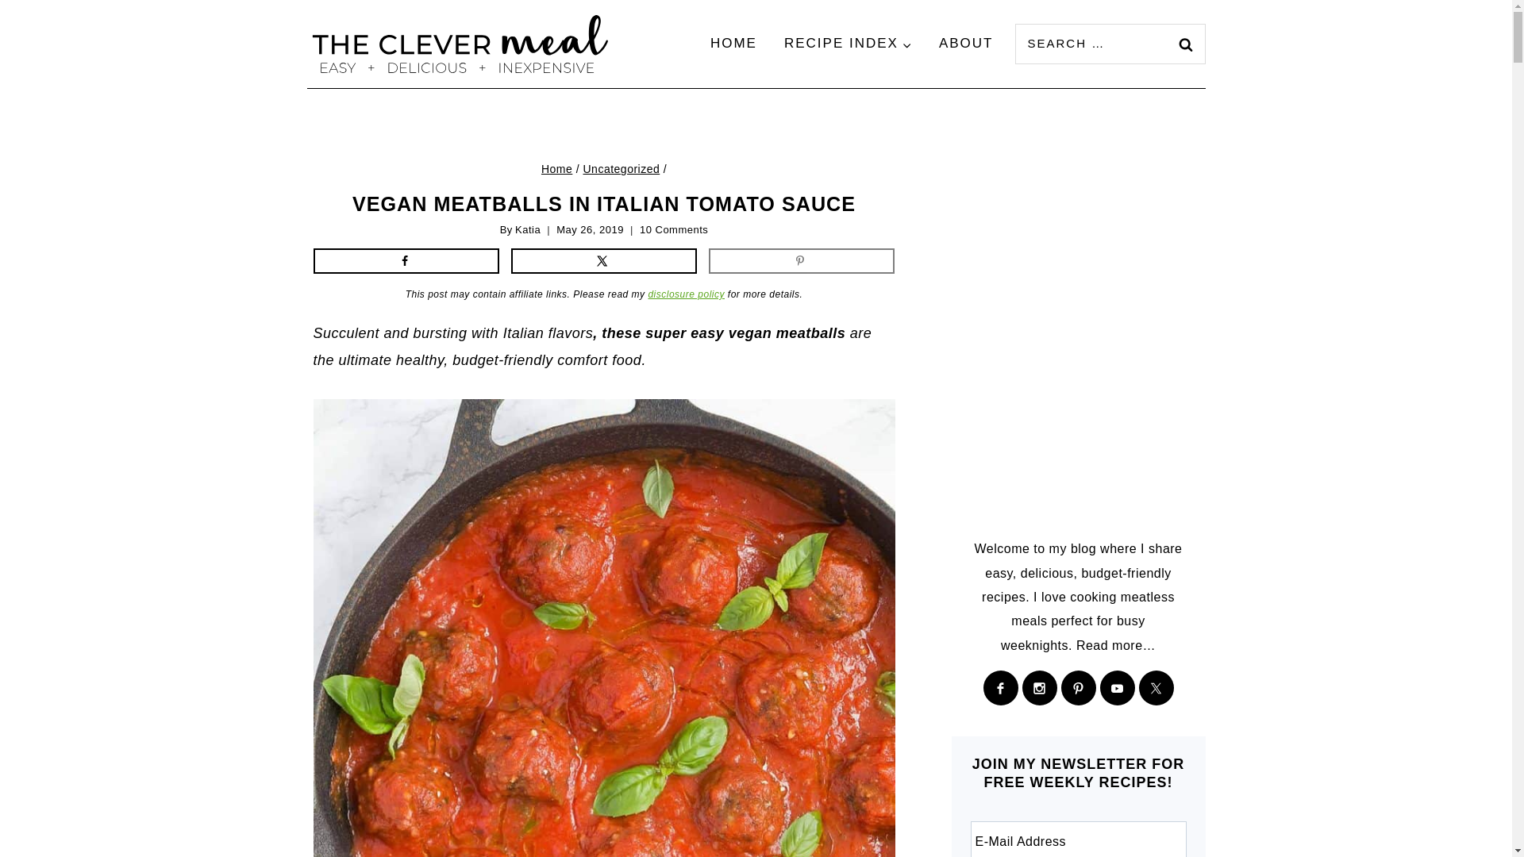 The image size is (1524, 857). I want to click on ABOUT, so click(966, 44).